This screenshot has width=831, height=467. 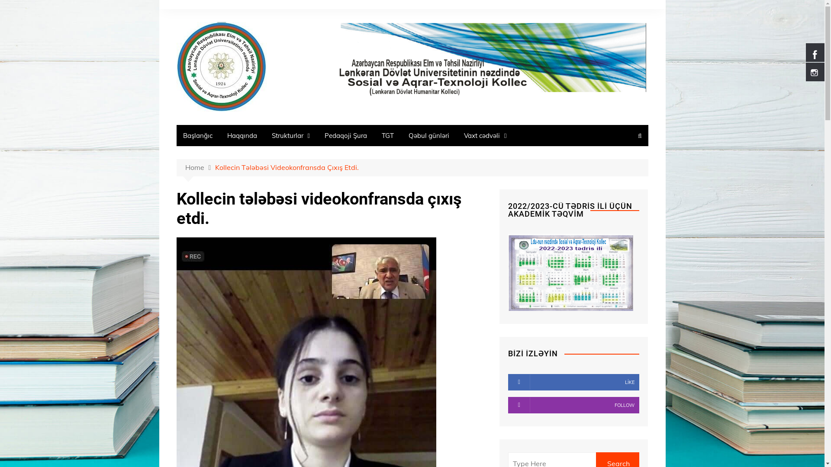 I want to click on Home, so click(x=200, y=168).